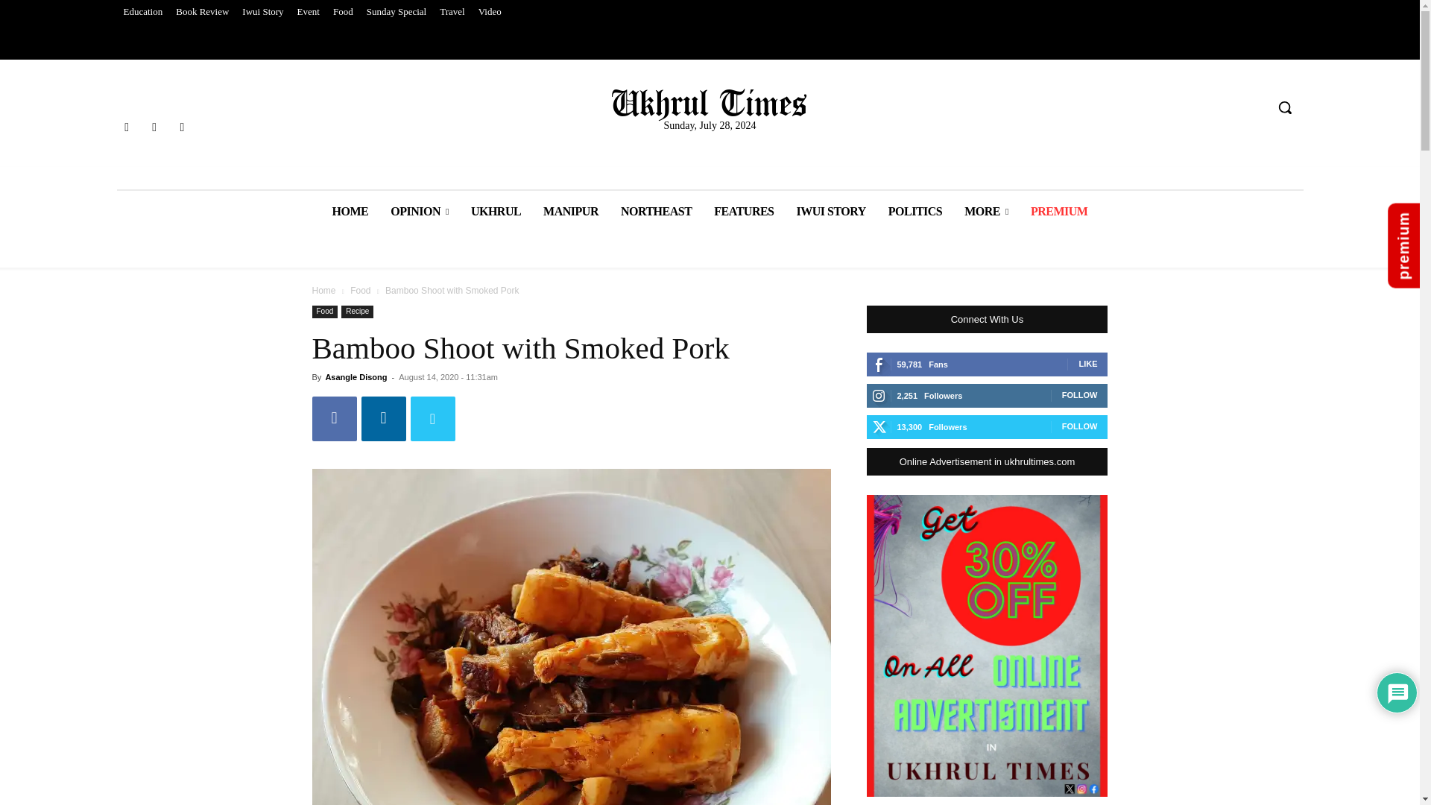  I want to click on Iwui Story, so click(262, 12).